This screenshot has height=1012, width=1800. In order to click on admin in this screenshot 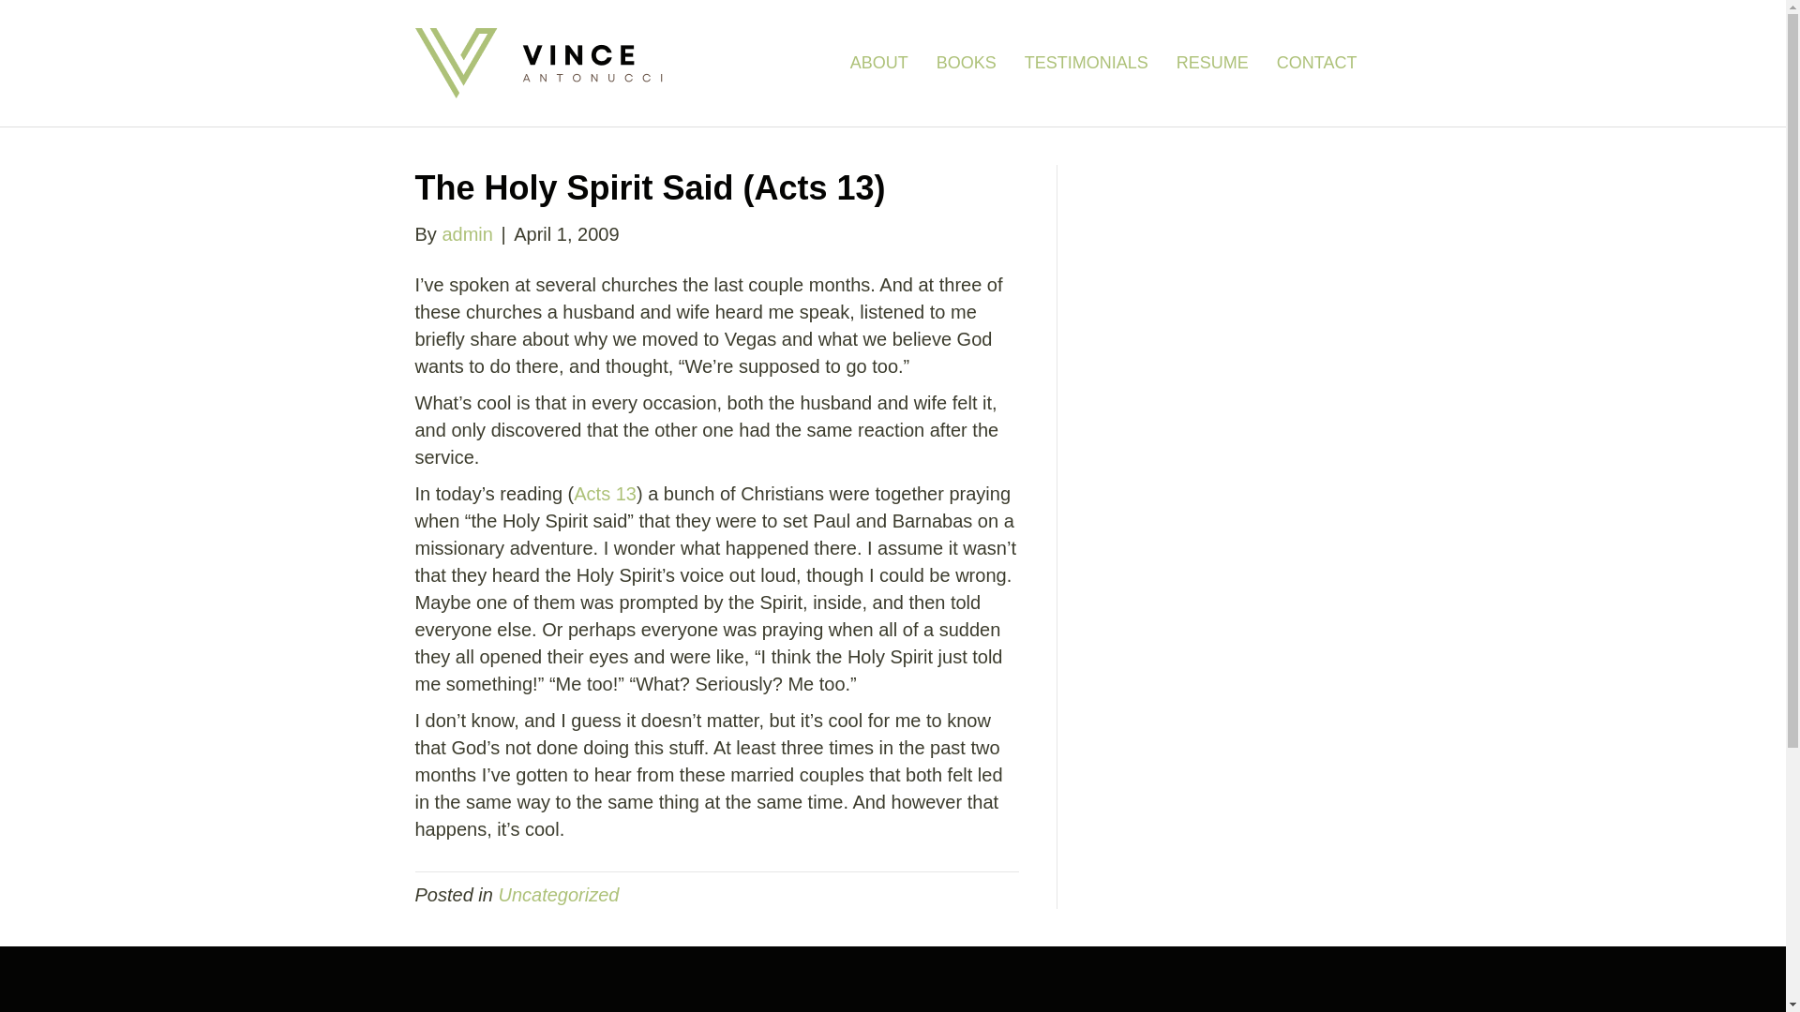, I will do `click(466, 234)`.